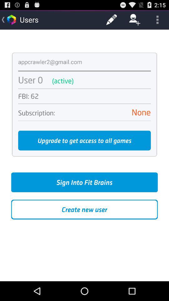  I want to click on flip until subscription: item, so click(36, 113).